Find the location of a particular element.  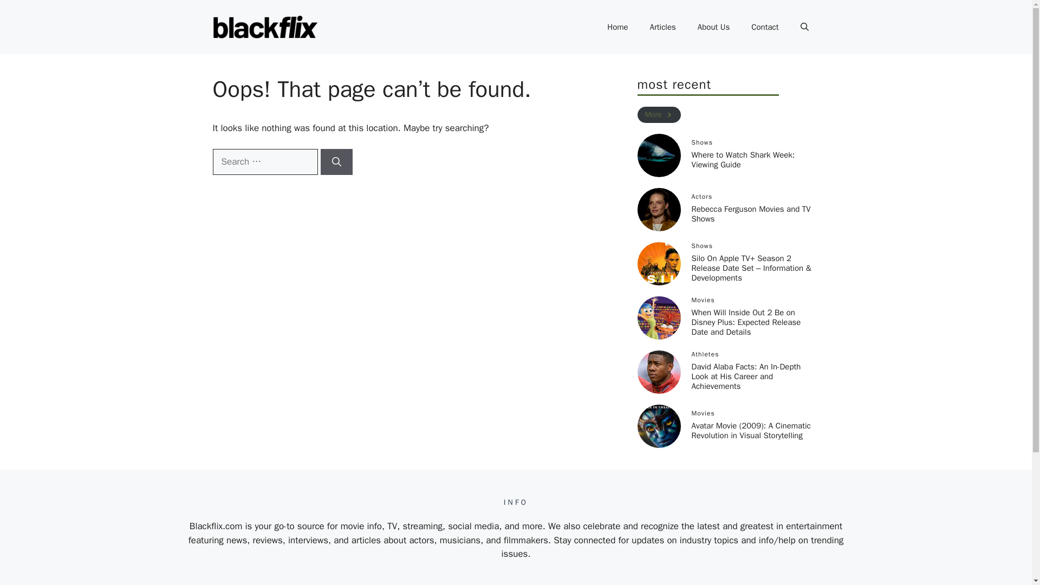

Rebecca Ferguson Movies and TV Shows is located at coordinates (751, 213).